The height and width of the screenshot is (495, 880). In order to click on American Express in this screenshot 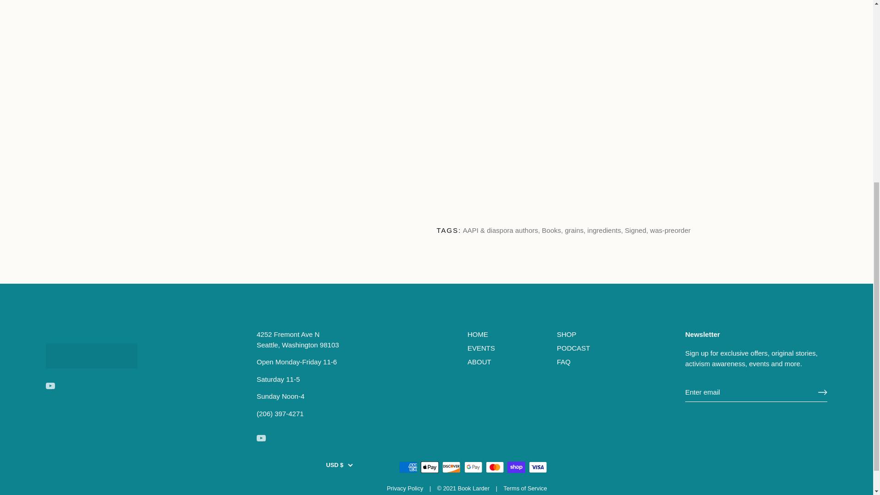, I will do `click(408, 467)`.